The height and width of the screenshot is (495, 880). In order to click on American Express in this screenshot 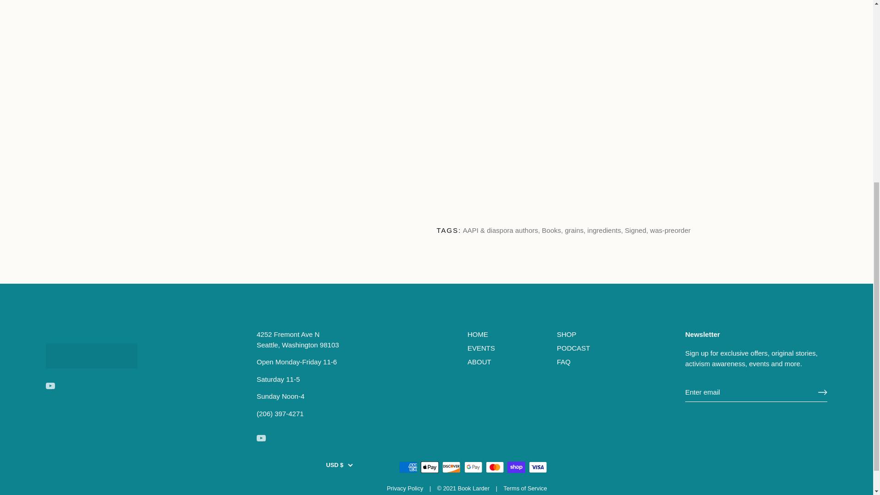, I will do `click(408, 467)`.